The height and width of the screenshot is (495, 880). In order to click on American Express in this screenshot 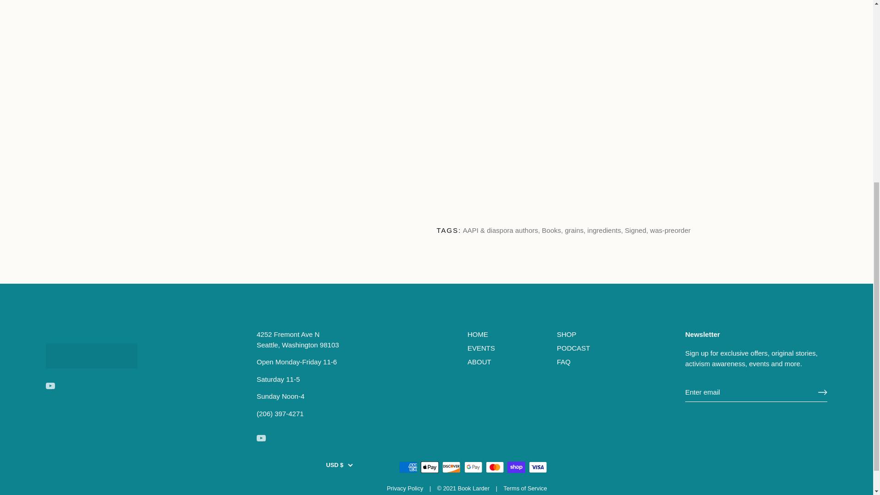, I will do `click(408, 467)`.